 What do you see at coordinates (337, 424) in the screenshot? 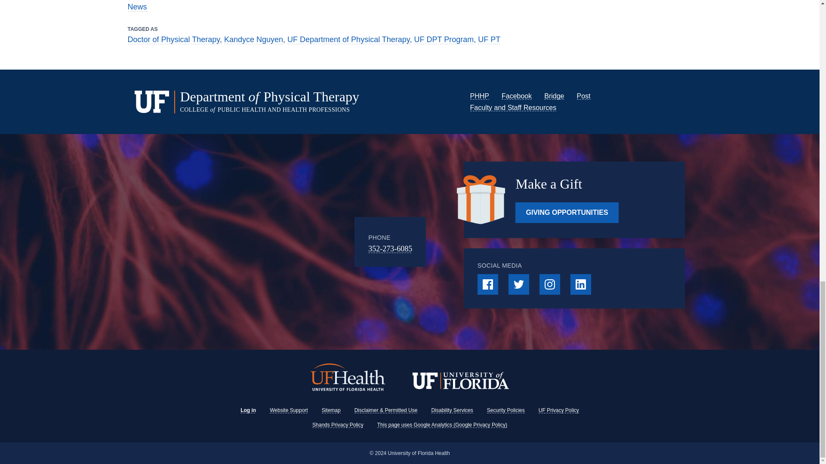
I see `Shands Privacy Policy` at bounding box center [337, 424].